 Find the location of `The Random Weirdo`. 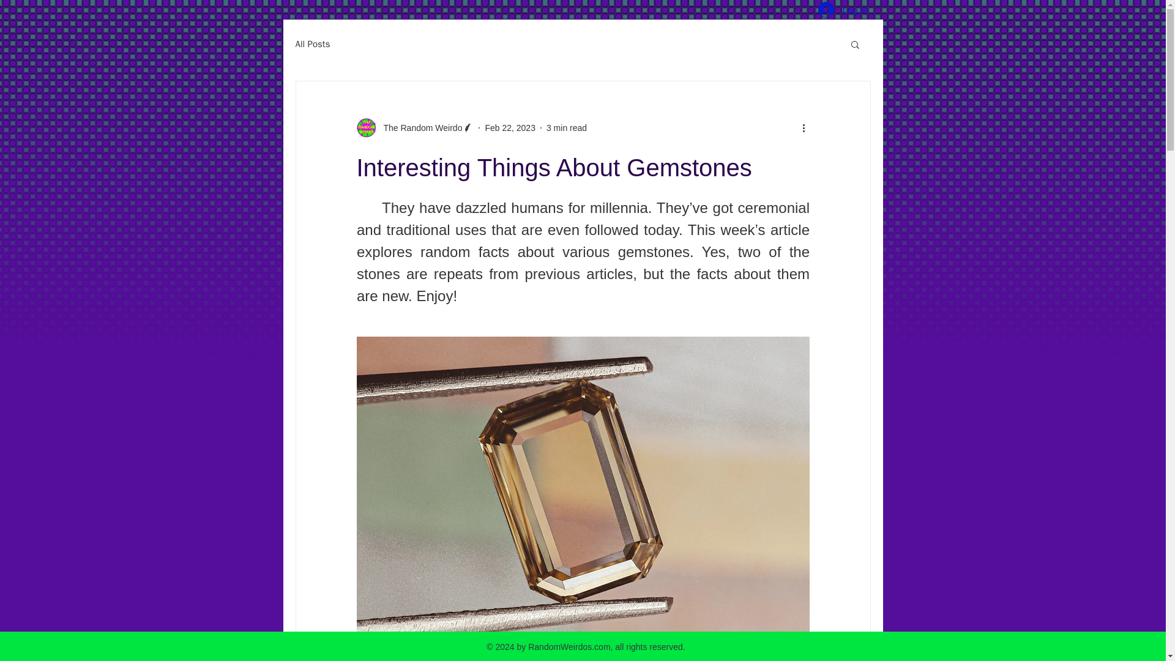

The Random Weirdo is located at coordinates (419, 127).